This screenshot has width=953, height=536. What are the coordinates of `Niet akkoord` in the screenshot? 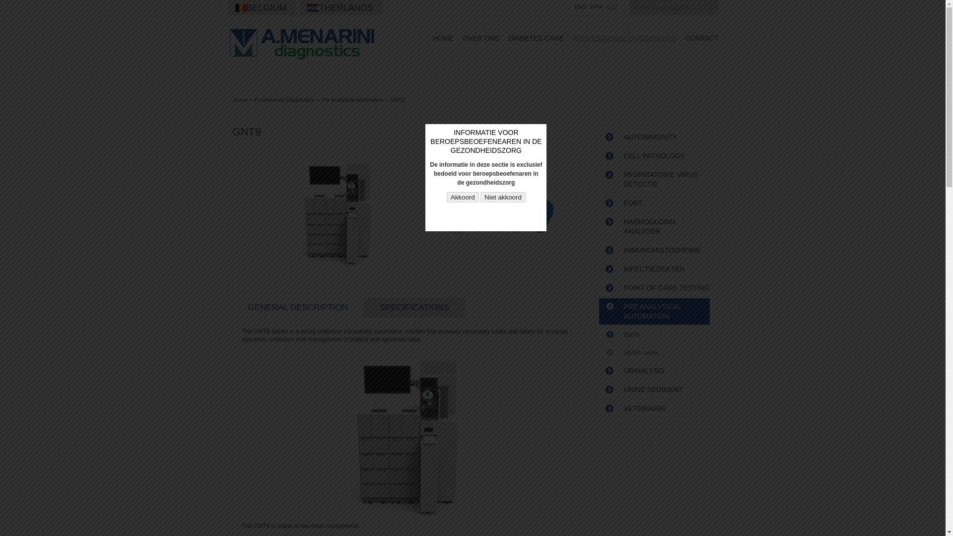 It's located at (503, 197).